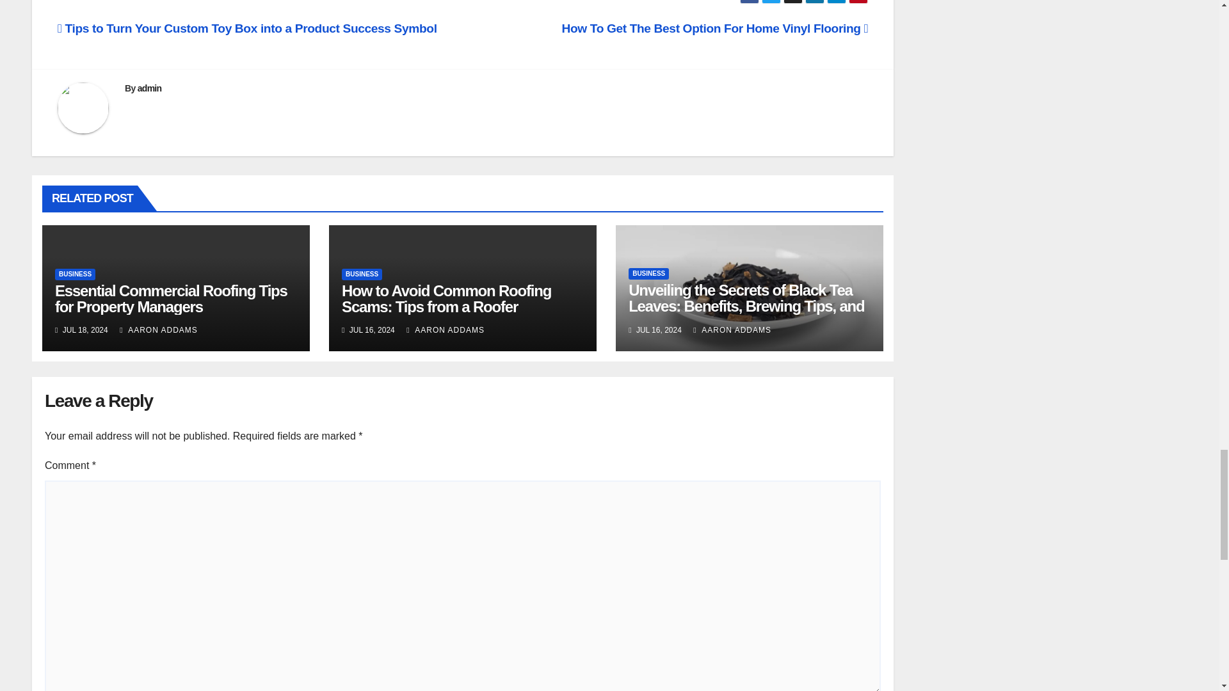  I want to click on admin, so click(150, 88).